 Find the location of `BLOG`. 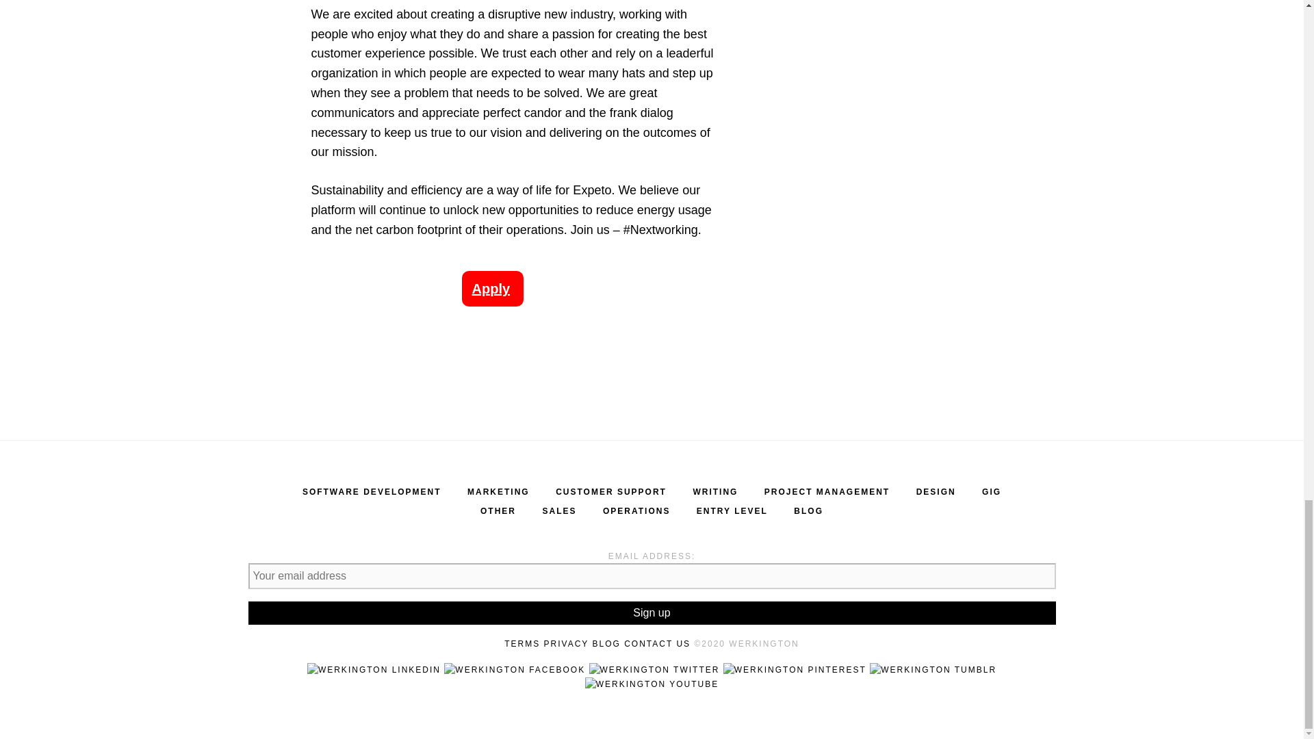

BLOG is located at coordinates (808, 510).